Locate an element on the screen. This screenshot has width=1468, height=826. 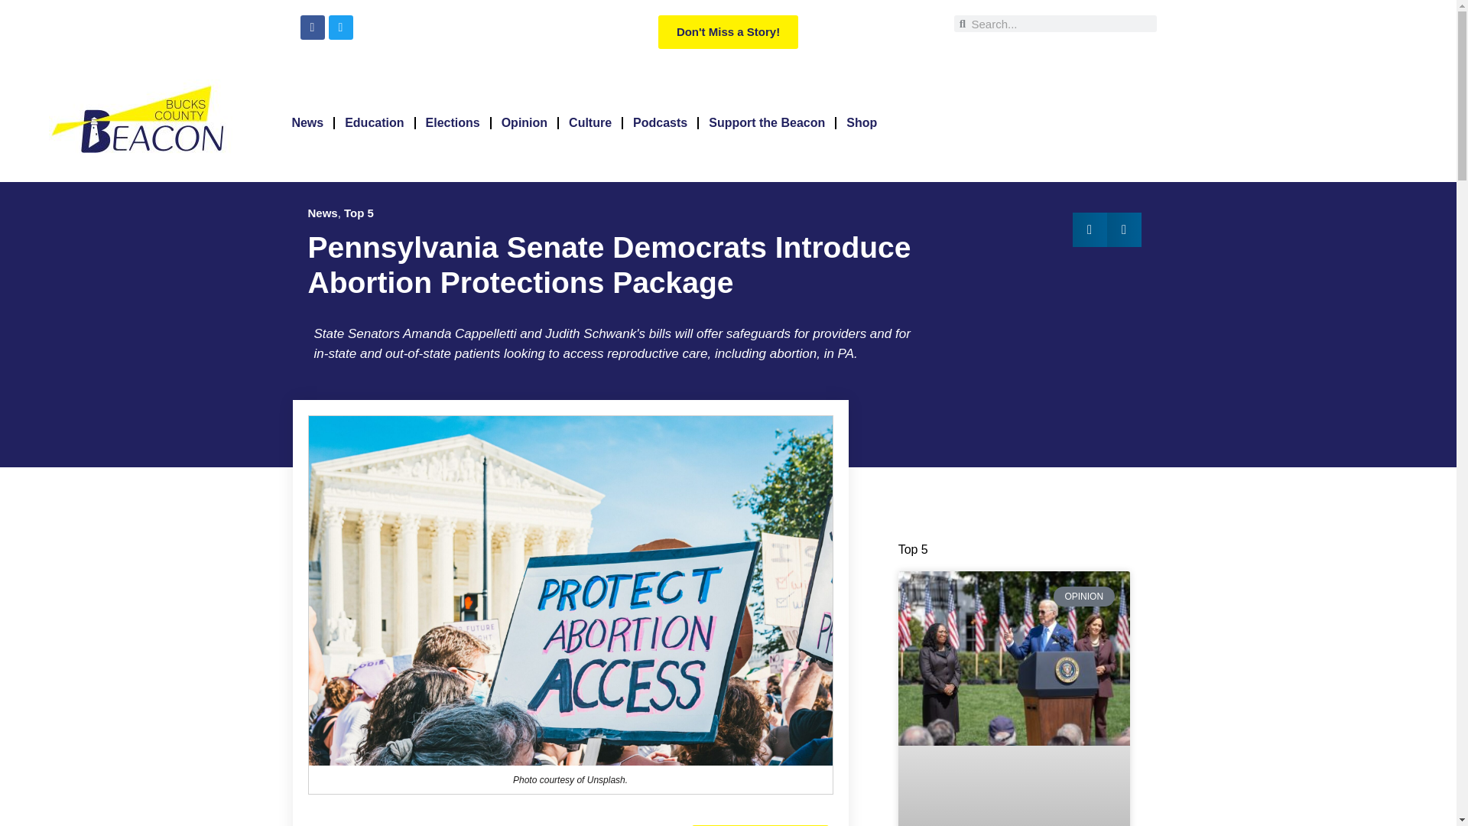
Elections is located at coordinates (453, 122).